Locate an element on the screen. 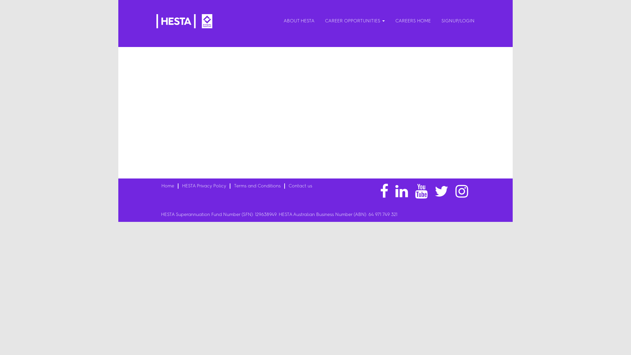 The image size is (631, 355). Home is located at coordinates (168, 186).